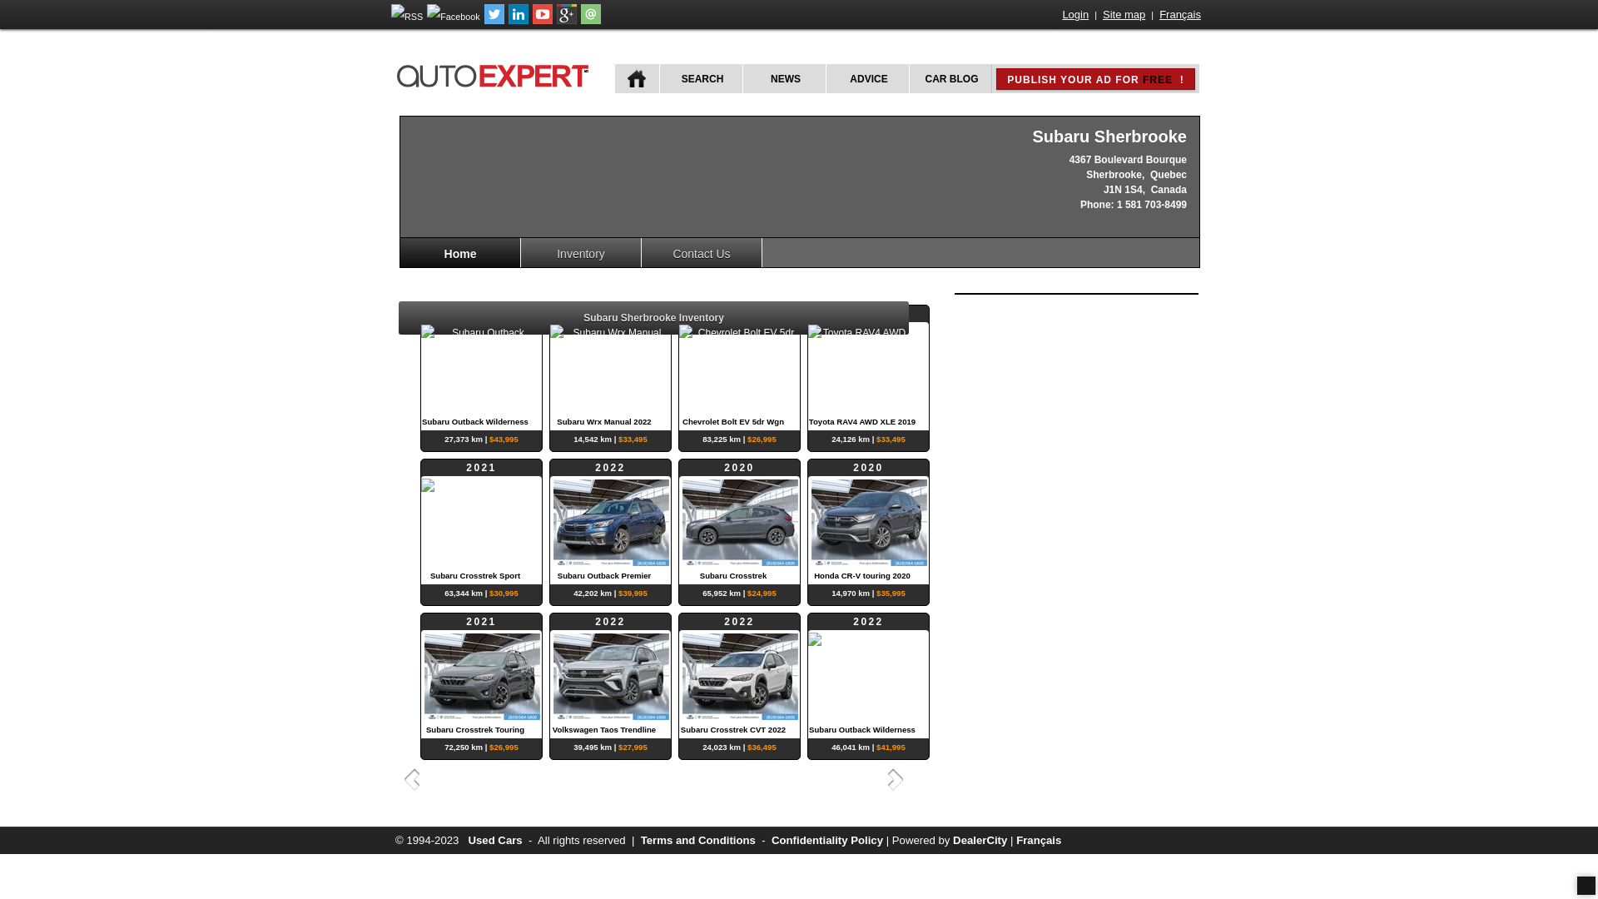  What do you see at coordinates (867, 78) in the screenshot?
I see `ADVICE` at bounding box center [867, 78].